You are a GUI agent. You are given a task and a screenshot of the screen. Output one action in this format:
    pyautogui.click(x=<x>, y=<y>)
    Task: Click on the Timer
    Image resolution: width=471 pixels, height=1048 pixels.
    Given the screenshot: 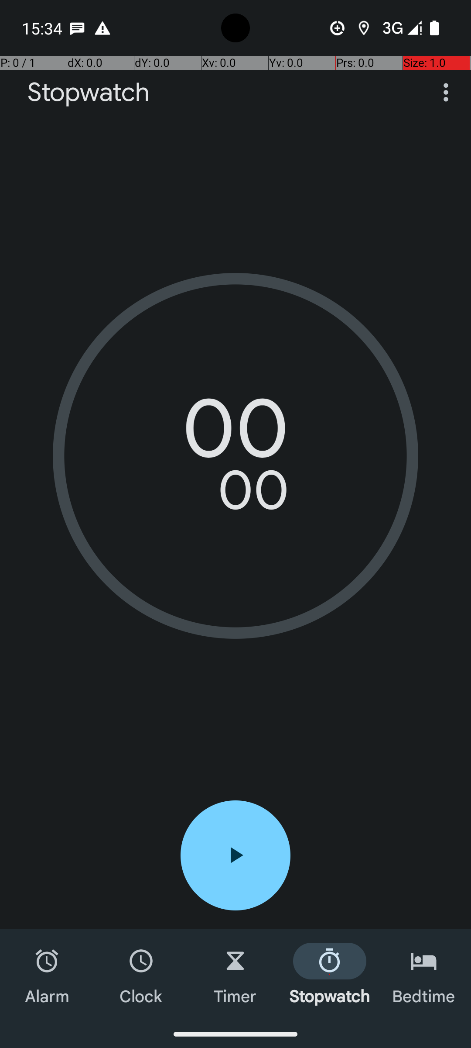 What is the action you would take?
    pyautogui.click(x=235, y=975)
    